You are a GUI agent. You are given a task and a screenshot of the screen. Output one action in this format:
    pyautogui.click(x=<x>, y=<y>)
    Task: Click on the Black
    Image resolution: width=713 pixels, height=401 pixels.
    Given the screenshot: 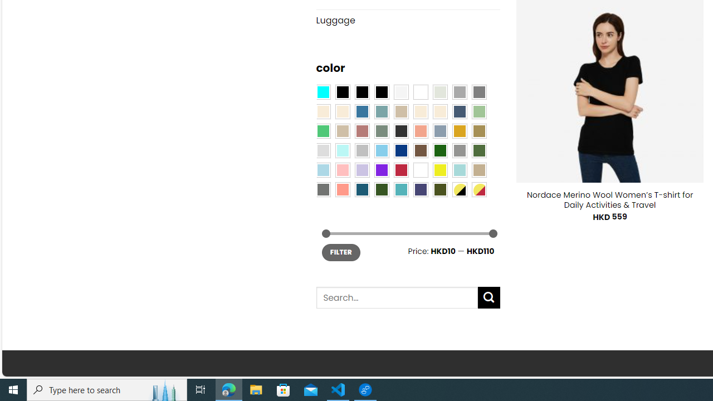 What is the action you would take?
    pyautogui.click(x=362, y=91)
    